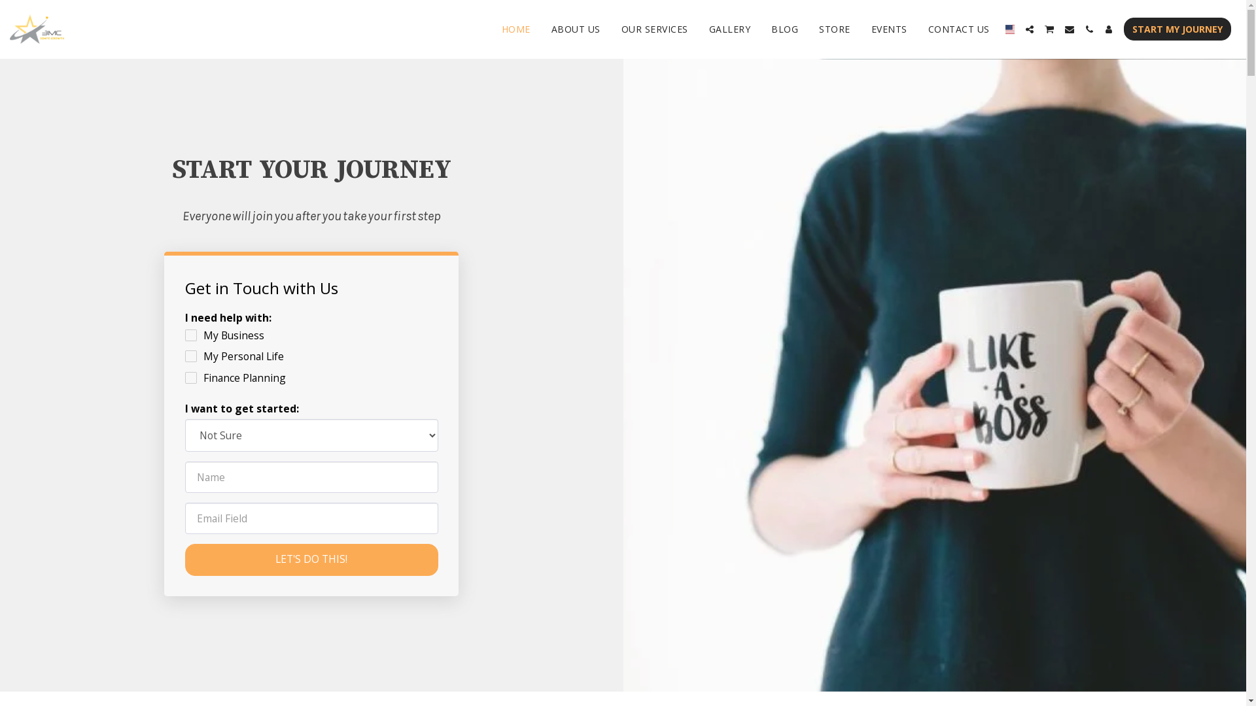  I want to click on STORE, so click(835, 29).